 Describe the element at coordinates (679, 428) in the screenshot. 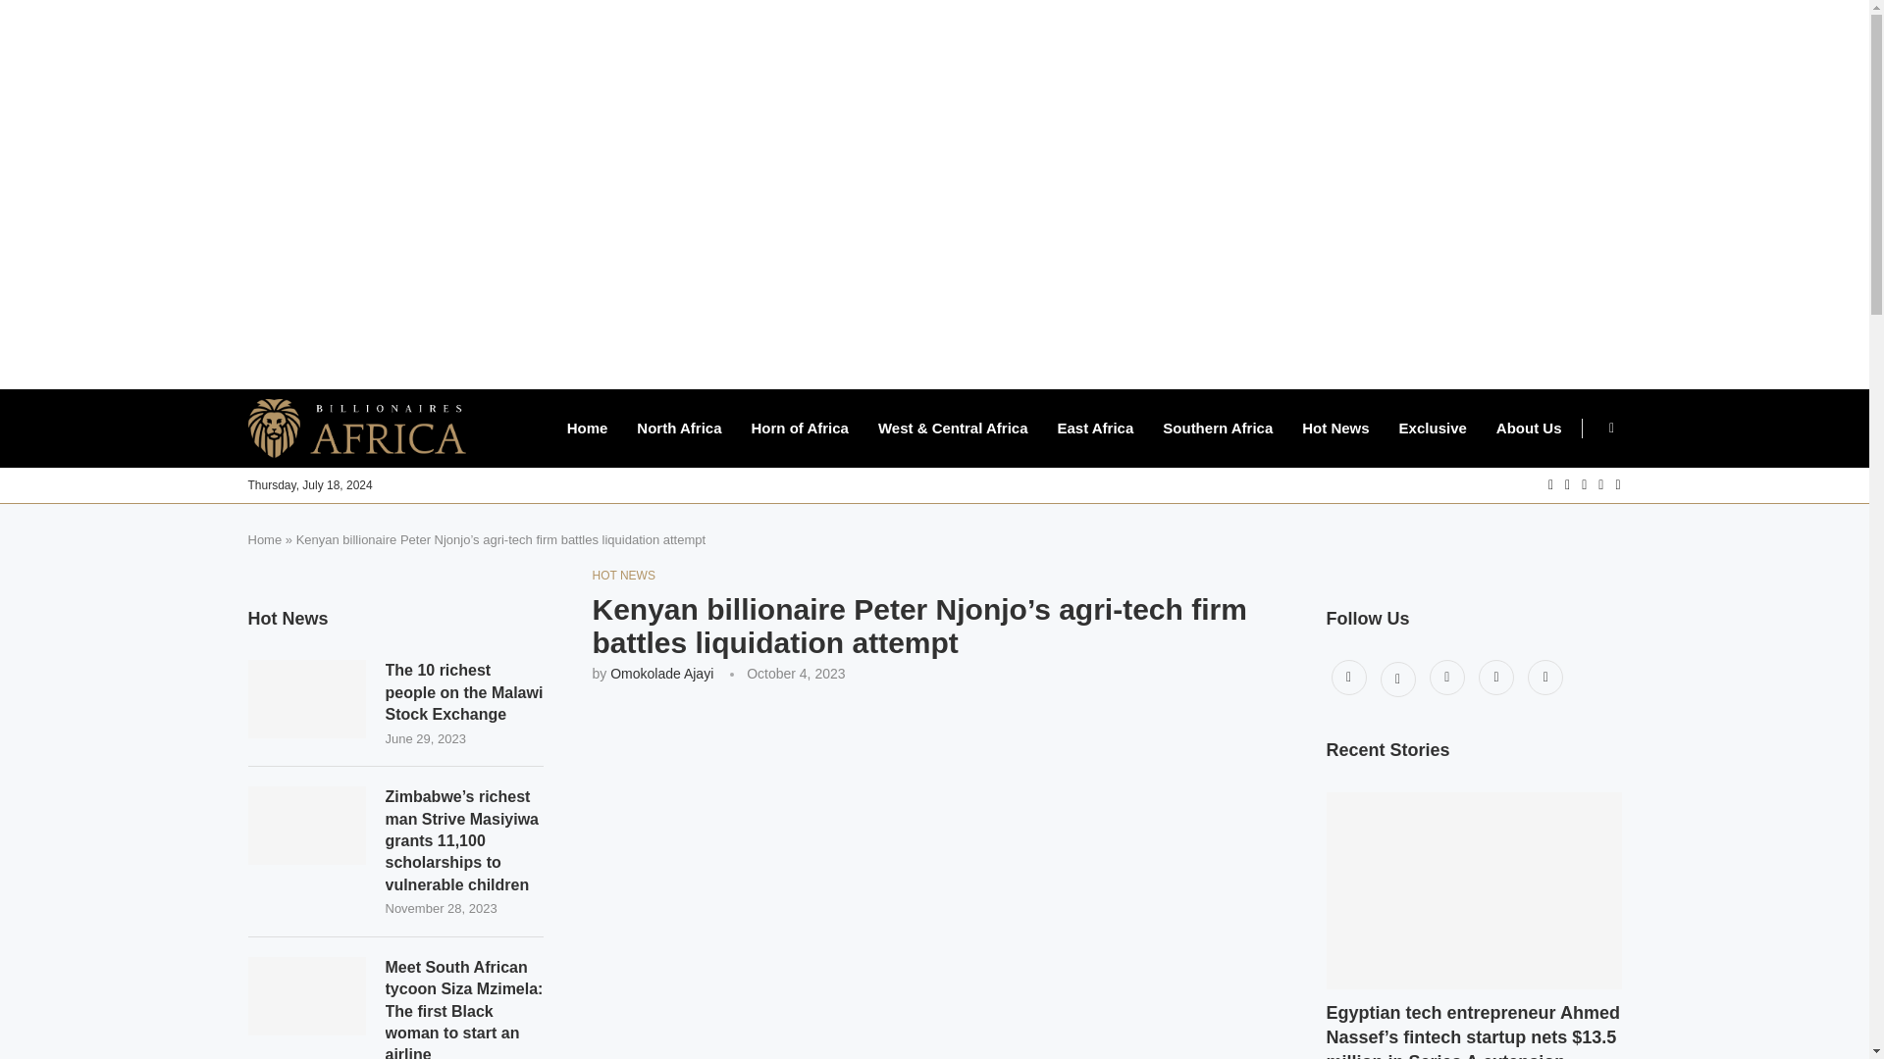

I see `North Africa` at that location.